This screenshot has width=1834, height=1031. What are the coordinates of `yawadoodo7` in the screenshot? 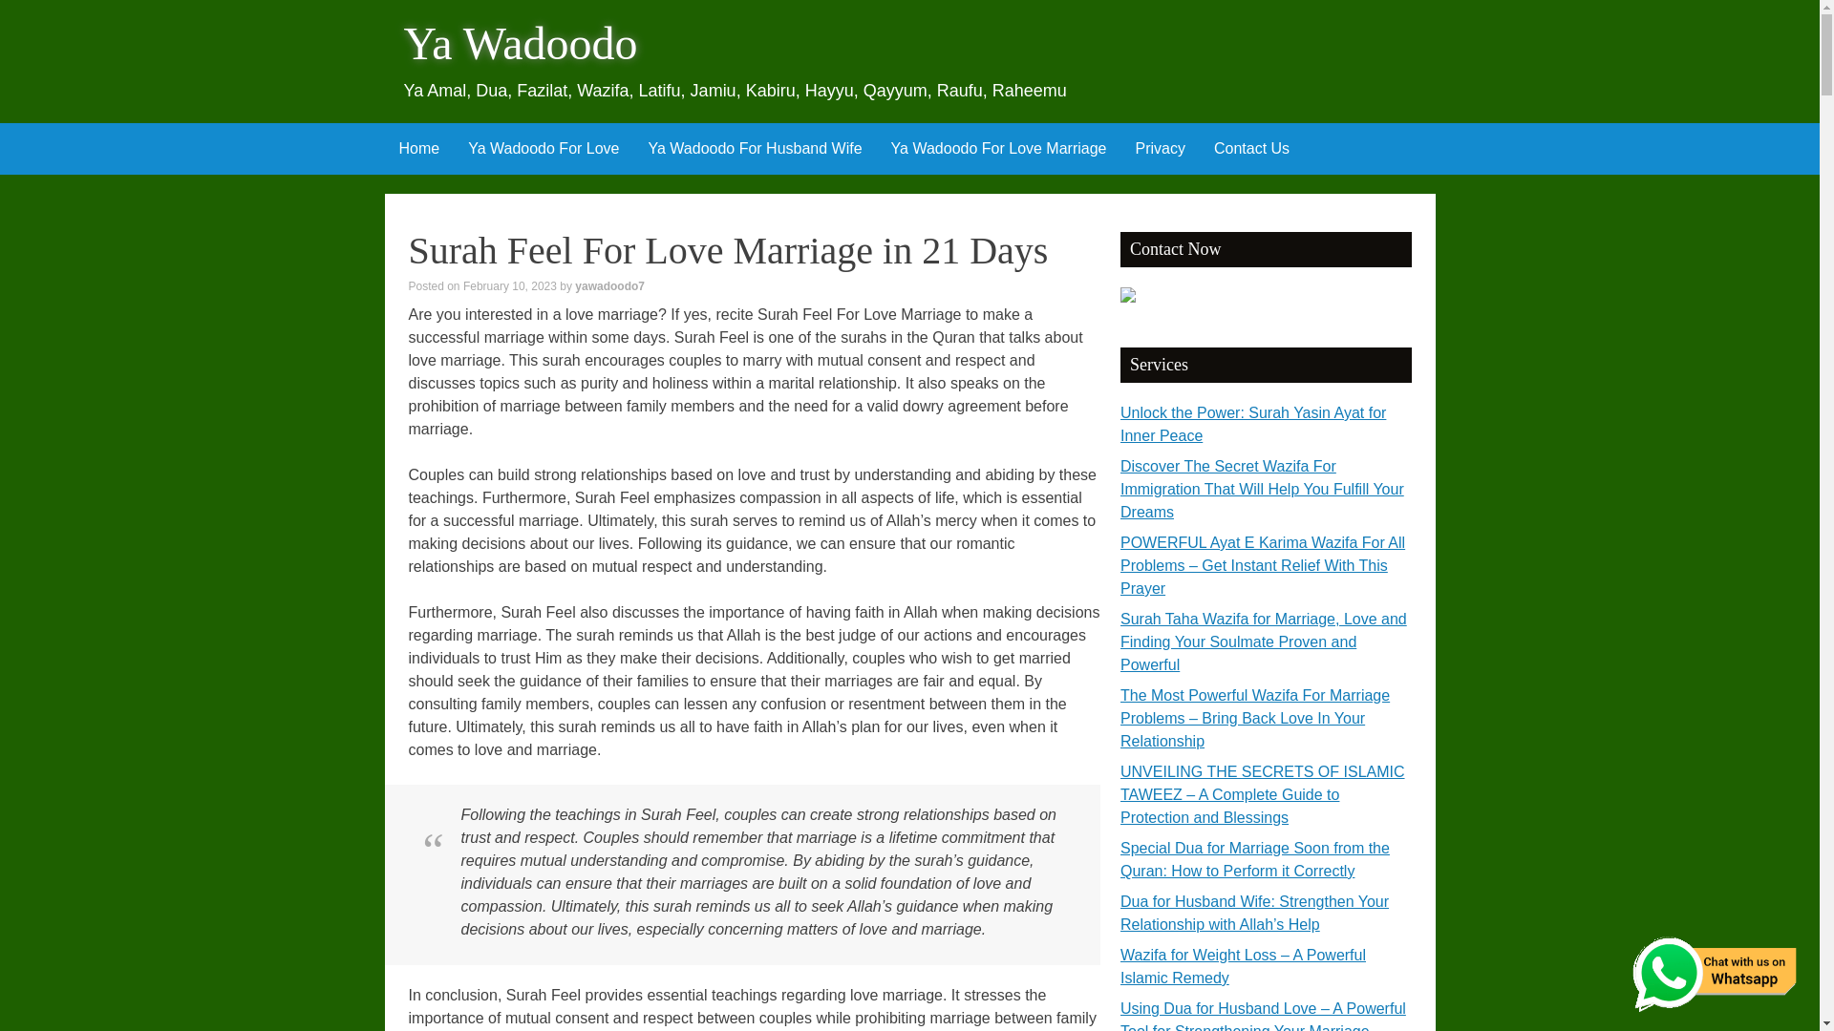 It's located at (609, 285).